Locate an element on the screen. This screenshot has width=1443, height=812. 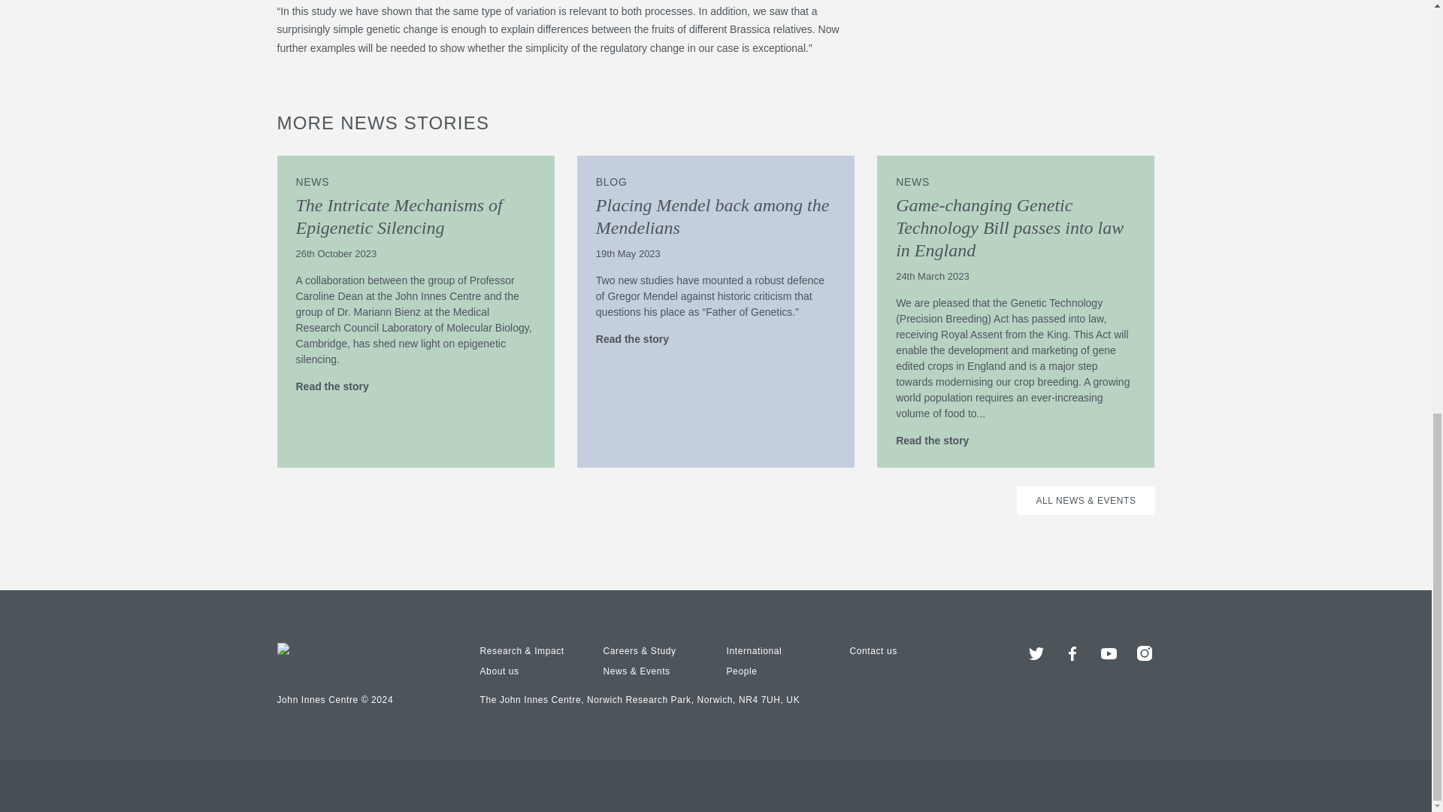
About us is located at coordinates (498, 671).